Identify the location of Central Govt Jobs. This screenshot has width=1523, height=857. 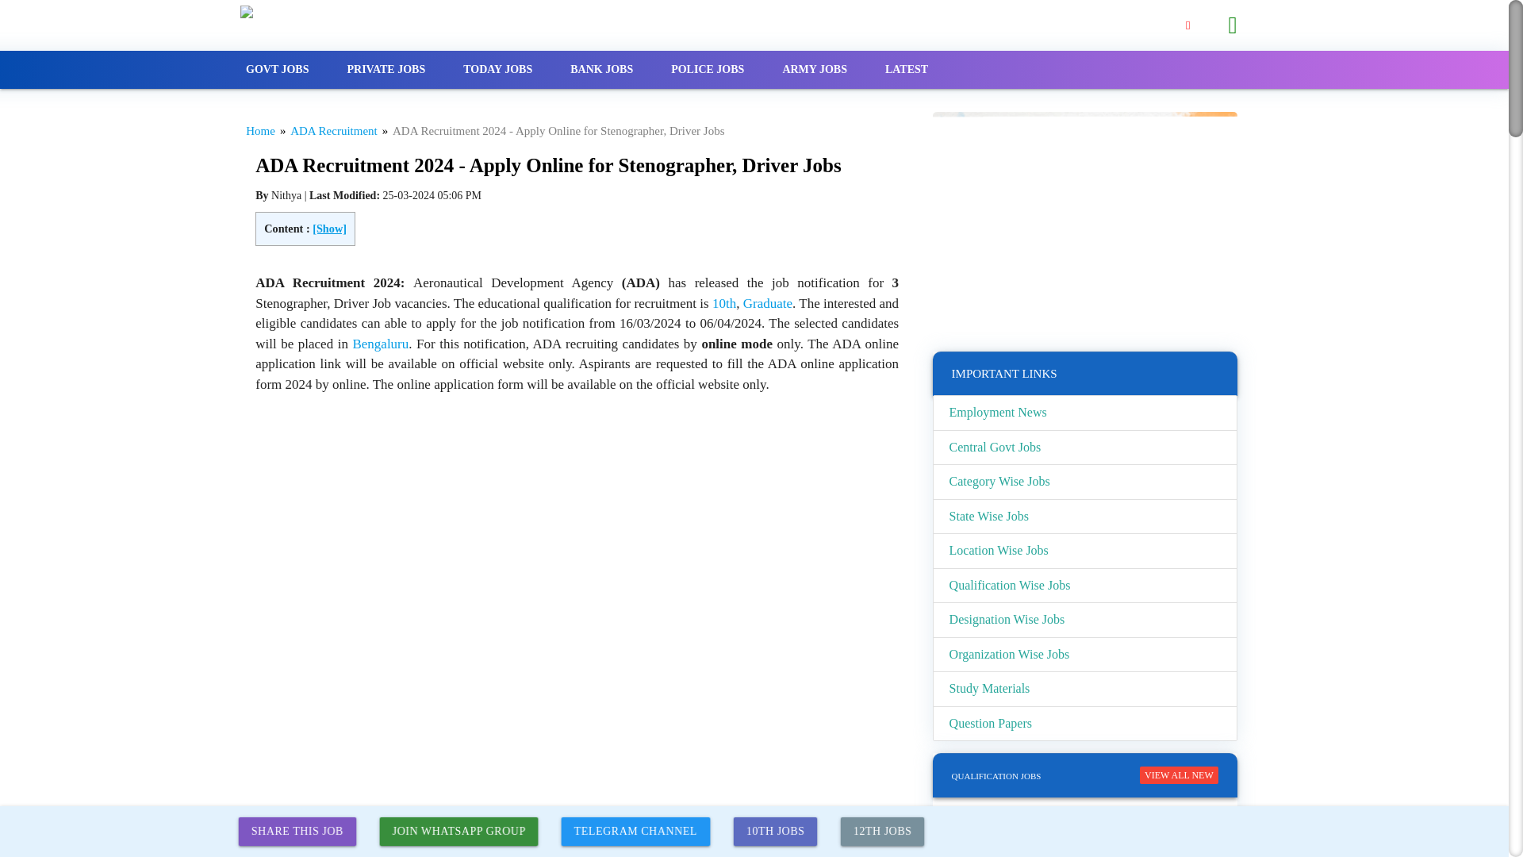
(1085, 448).